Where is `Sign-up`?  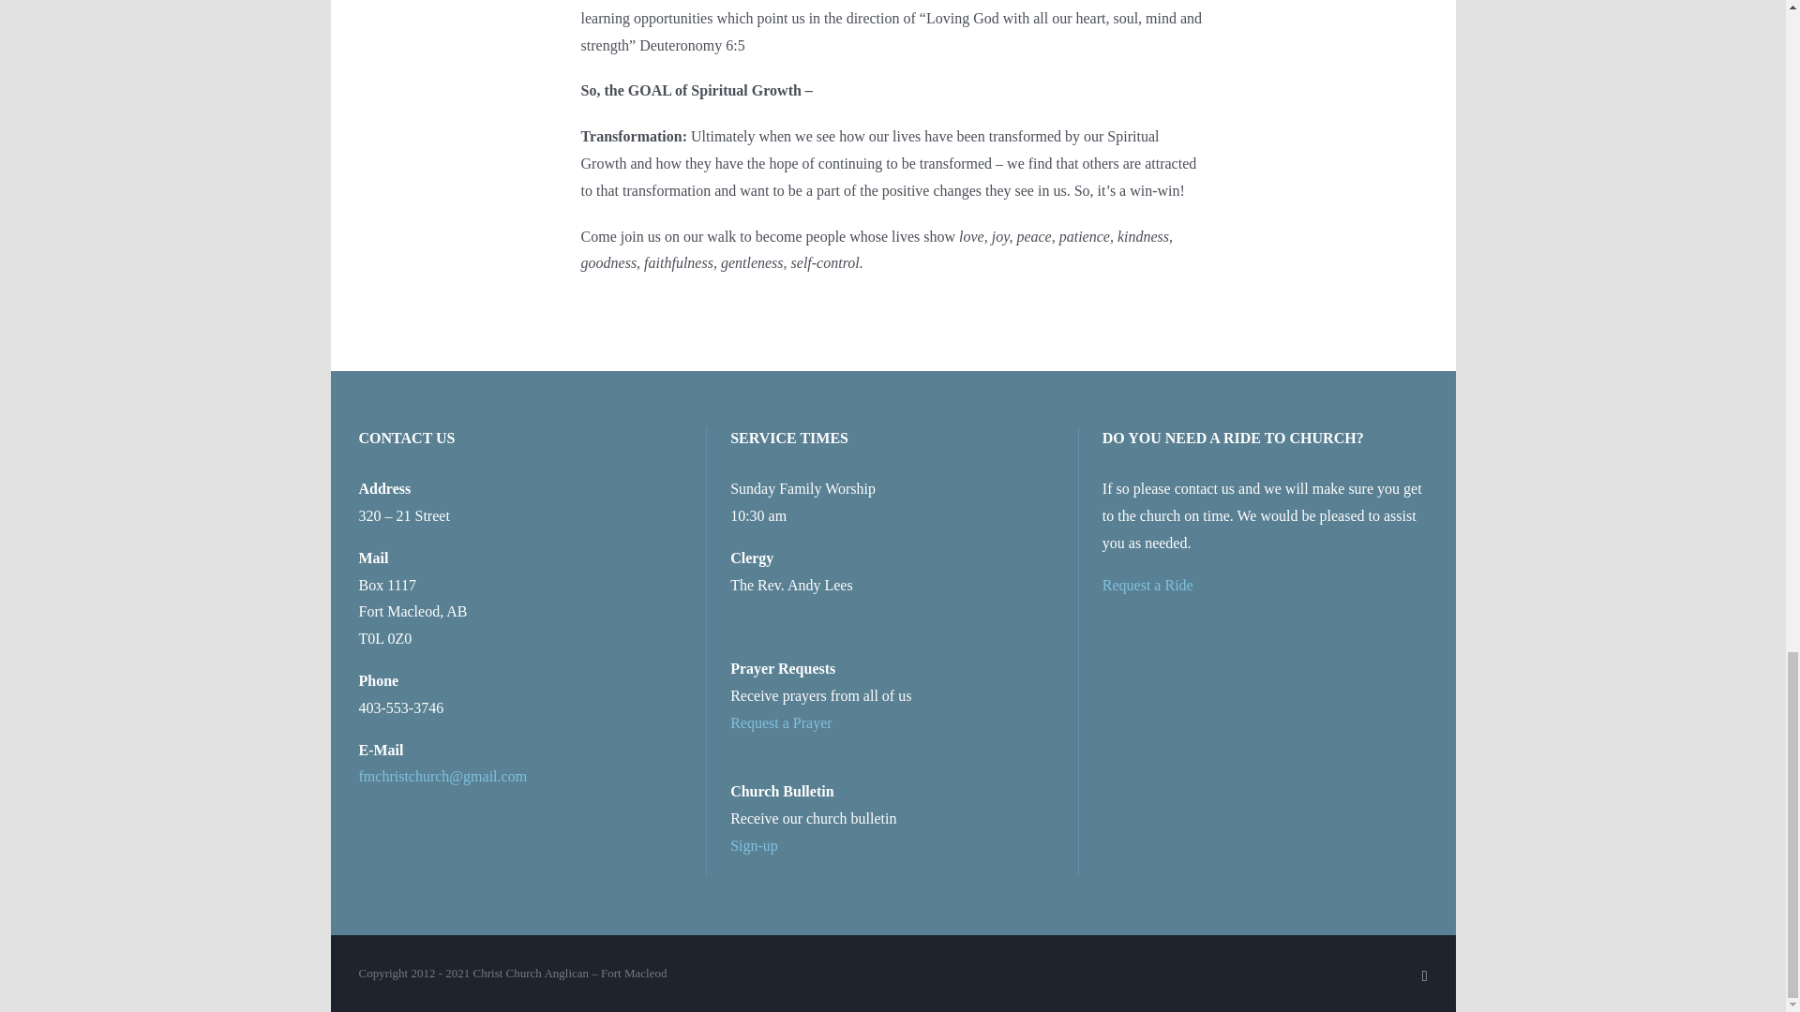 Sign-up is located at coordinates (754, 845).